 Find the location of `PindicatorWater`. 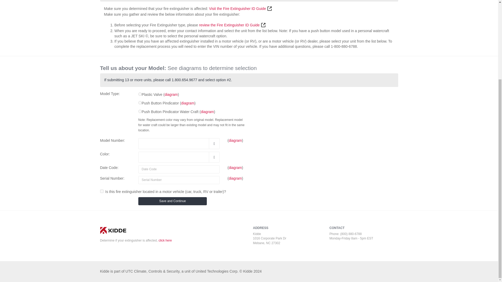

PindicatorWater is located at coordinates (140, 111).